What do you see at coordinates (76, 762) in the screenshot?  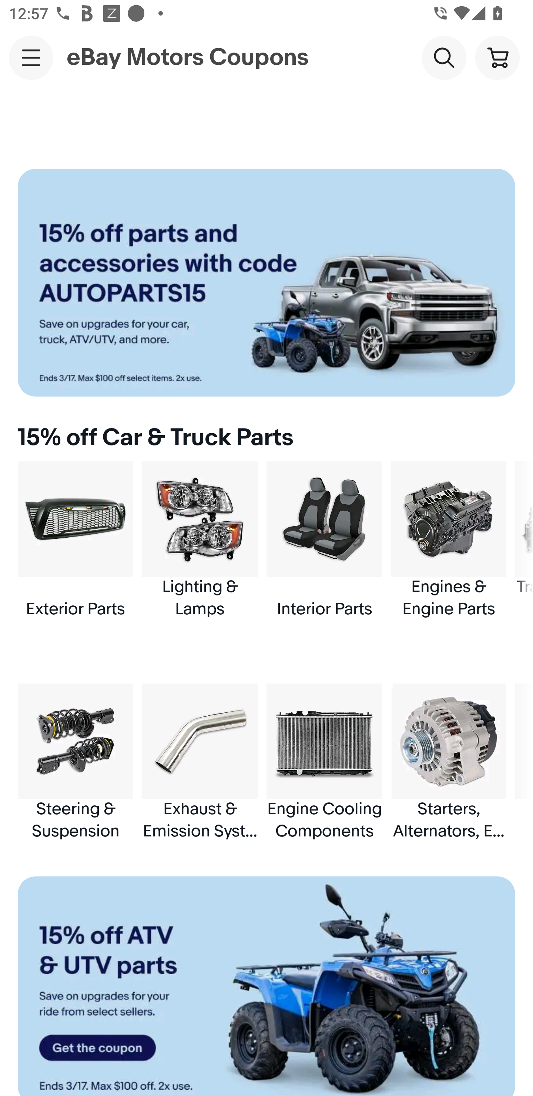 I see `Steering & Suspension` at bounding box center [76, 762].